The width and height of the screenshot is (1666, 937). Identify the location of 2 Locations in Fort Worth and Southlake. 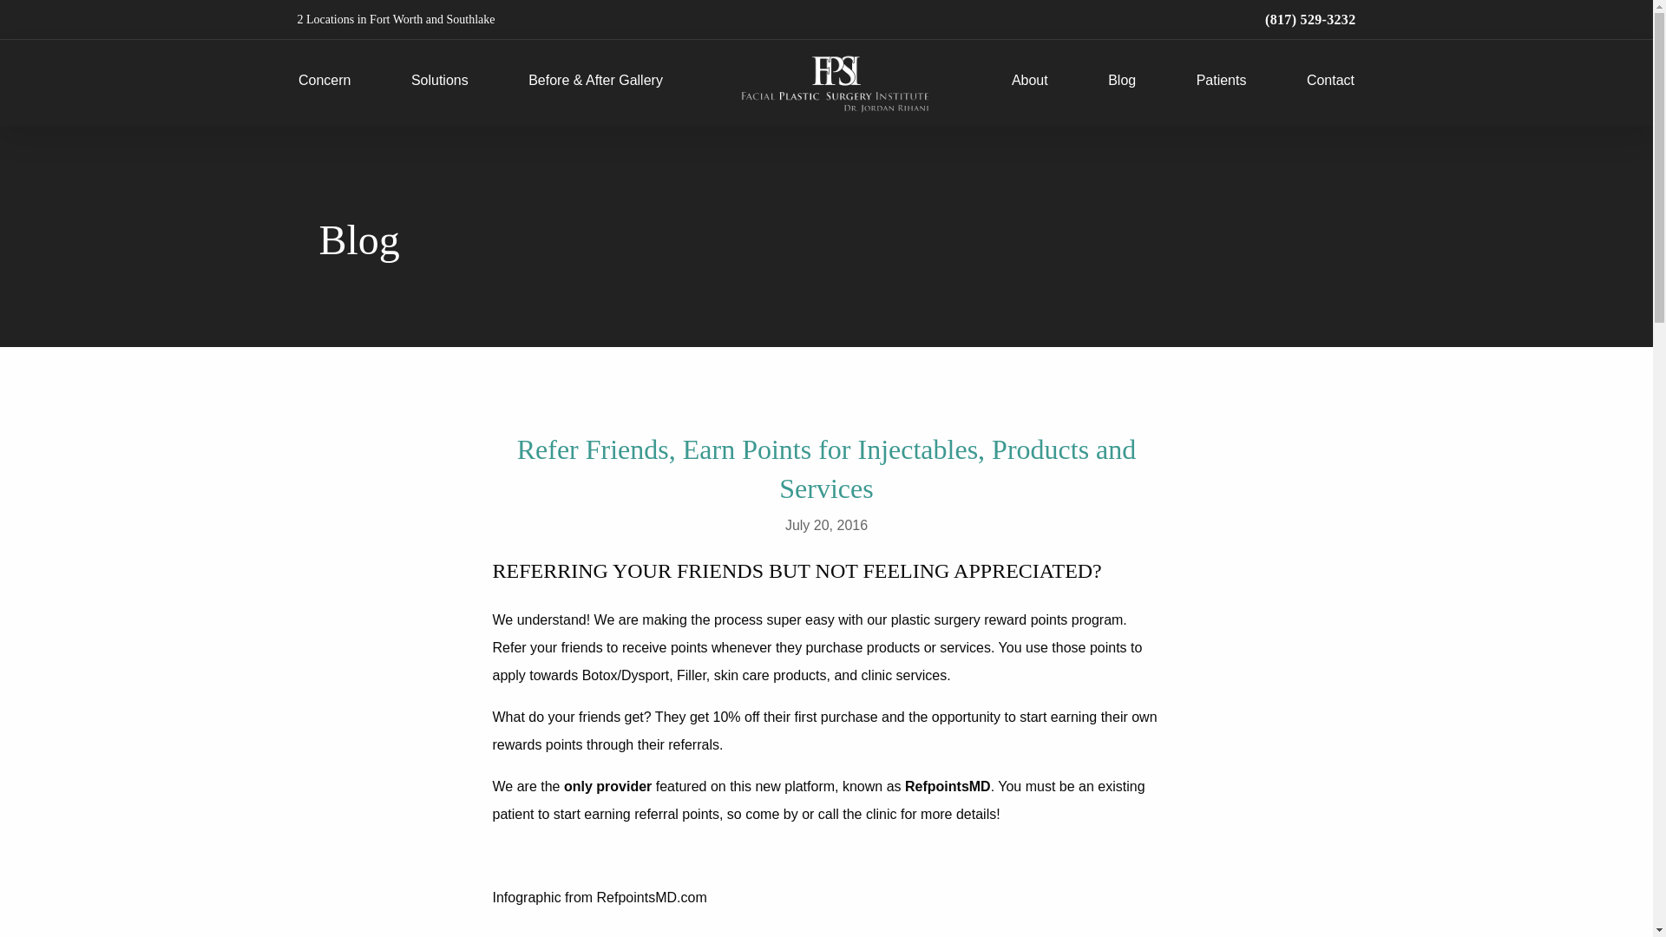
(396, 19).